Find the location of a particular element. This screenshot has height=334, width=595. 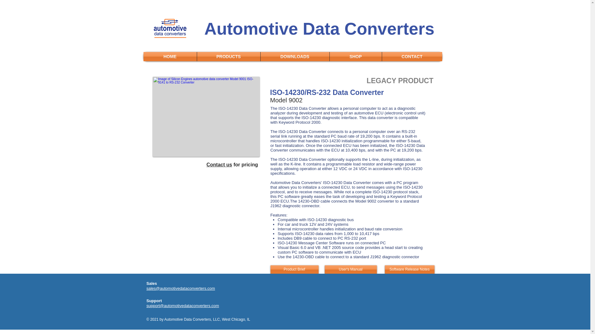

DOWNLOADS is located at coordinates (294, 56).